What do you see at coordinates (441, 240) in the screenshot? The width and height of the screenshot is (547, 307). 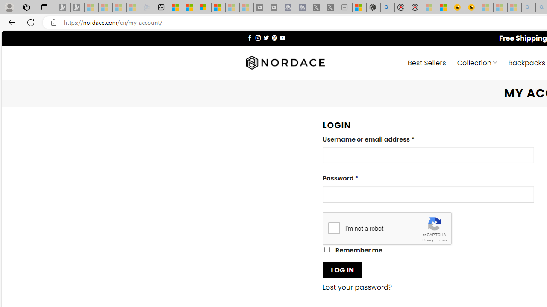 I see `Terms` at bounding box center [441, 240].